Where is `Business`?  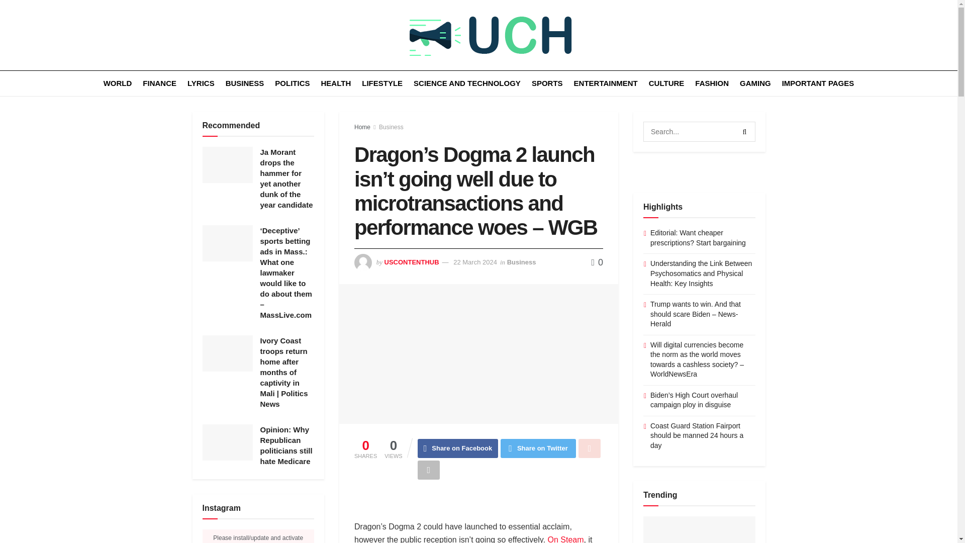 Business is located at coordinates (391, 127).